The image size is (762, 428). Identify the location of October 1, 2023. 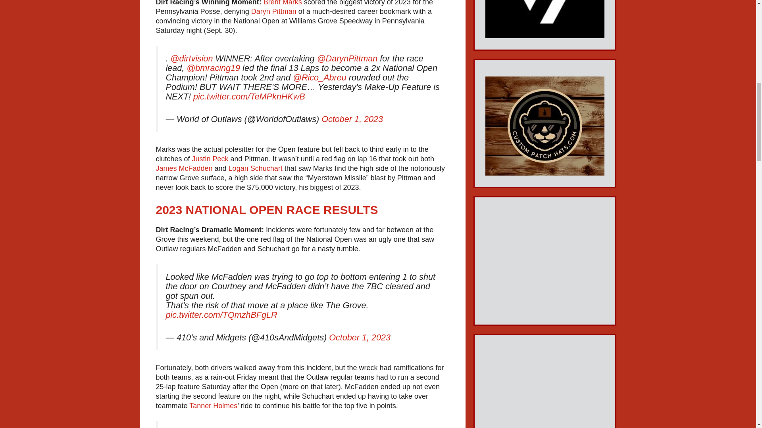
(360, 338).